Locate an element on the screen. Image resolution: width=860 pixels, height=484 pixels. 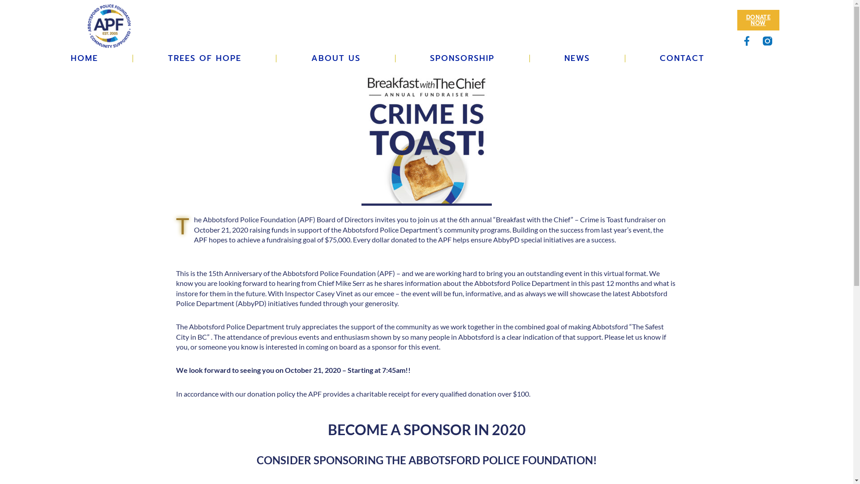
HOME is located at coordinates (84, 58).